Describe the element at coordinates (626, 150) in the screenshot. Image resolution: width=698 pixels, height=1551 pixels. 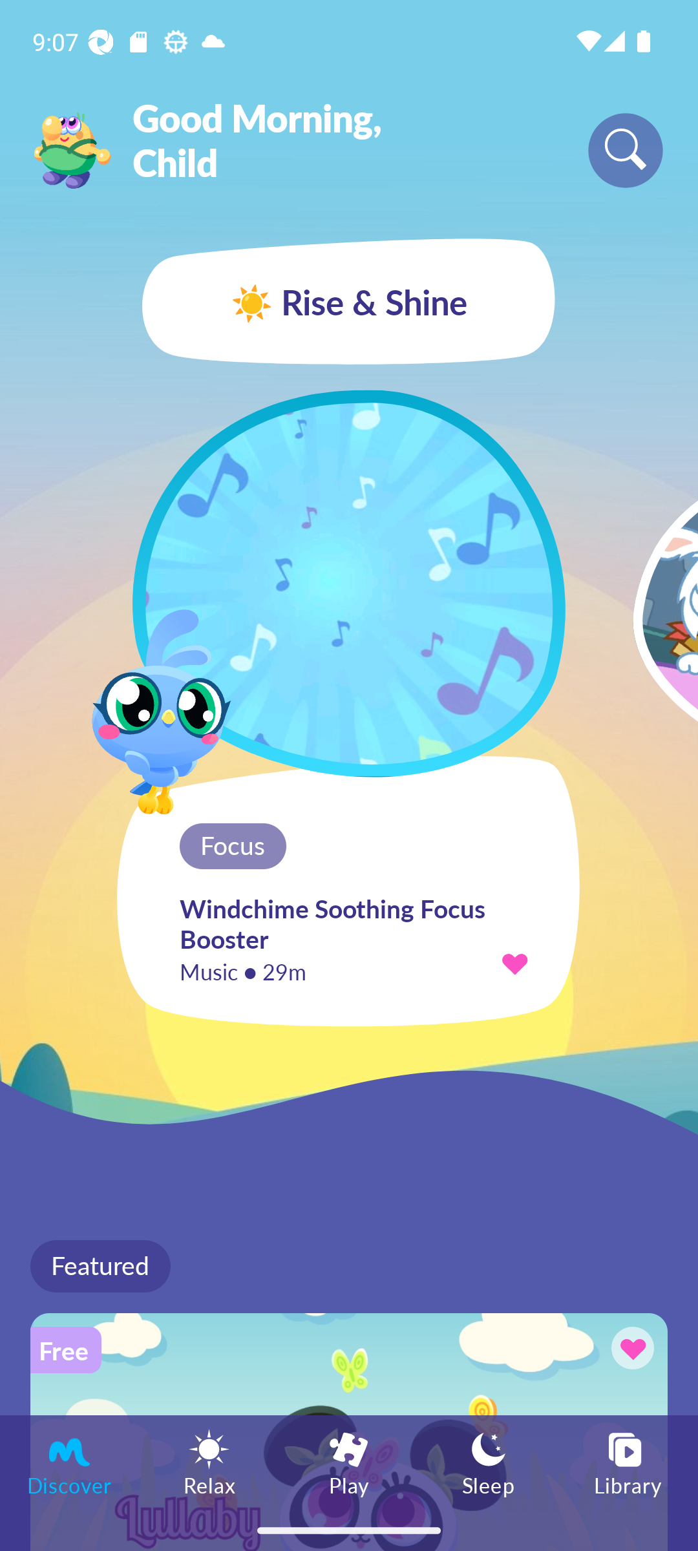
I see `Search` at that location.